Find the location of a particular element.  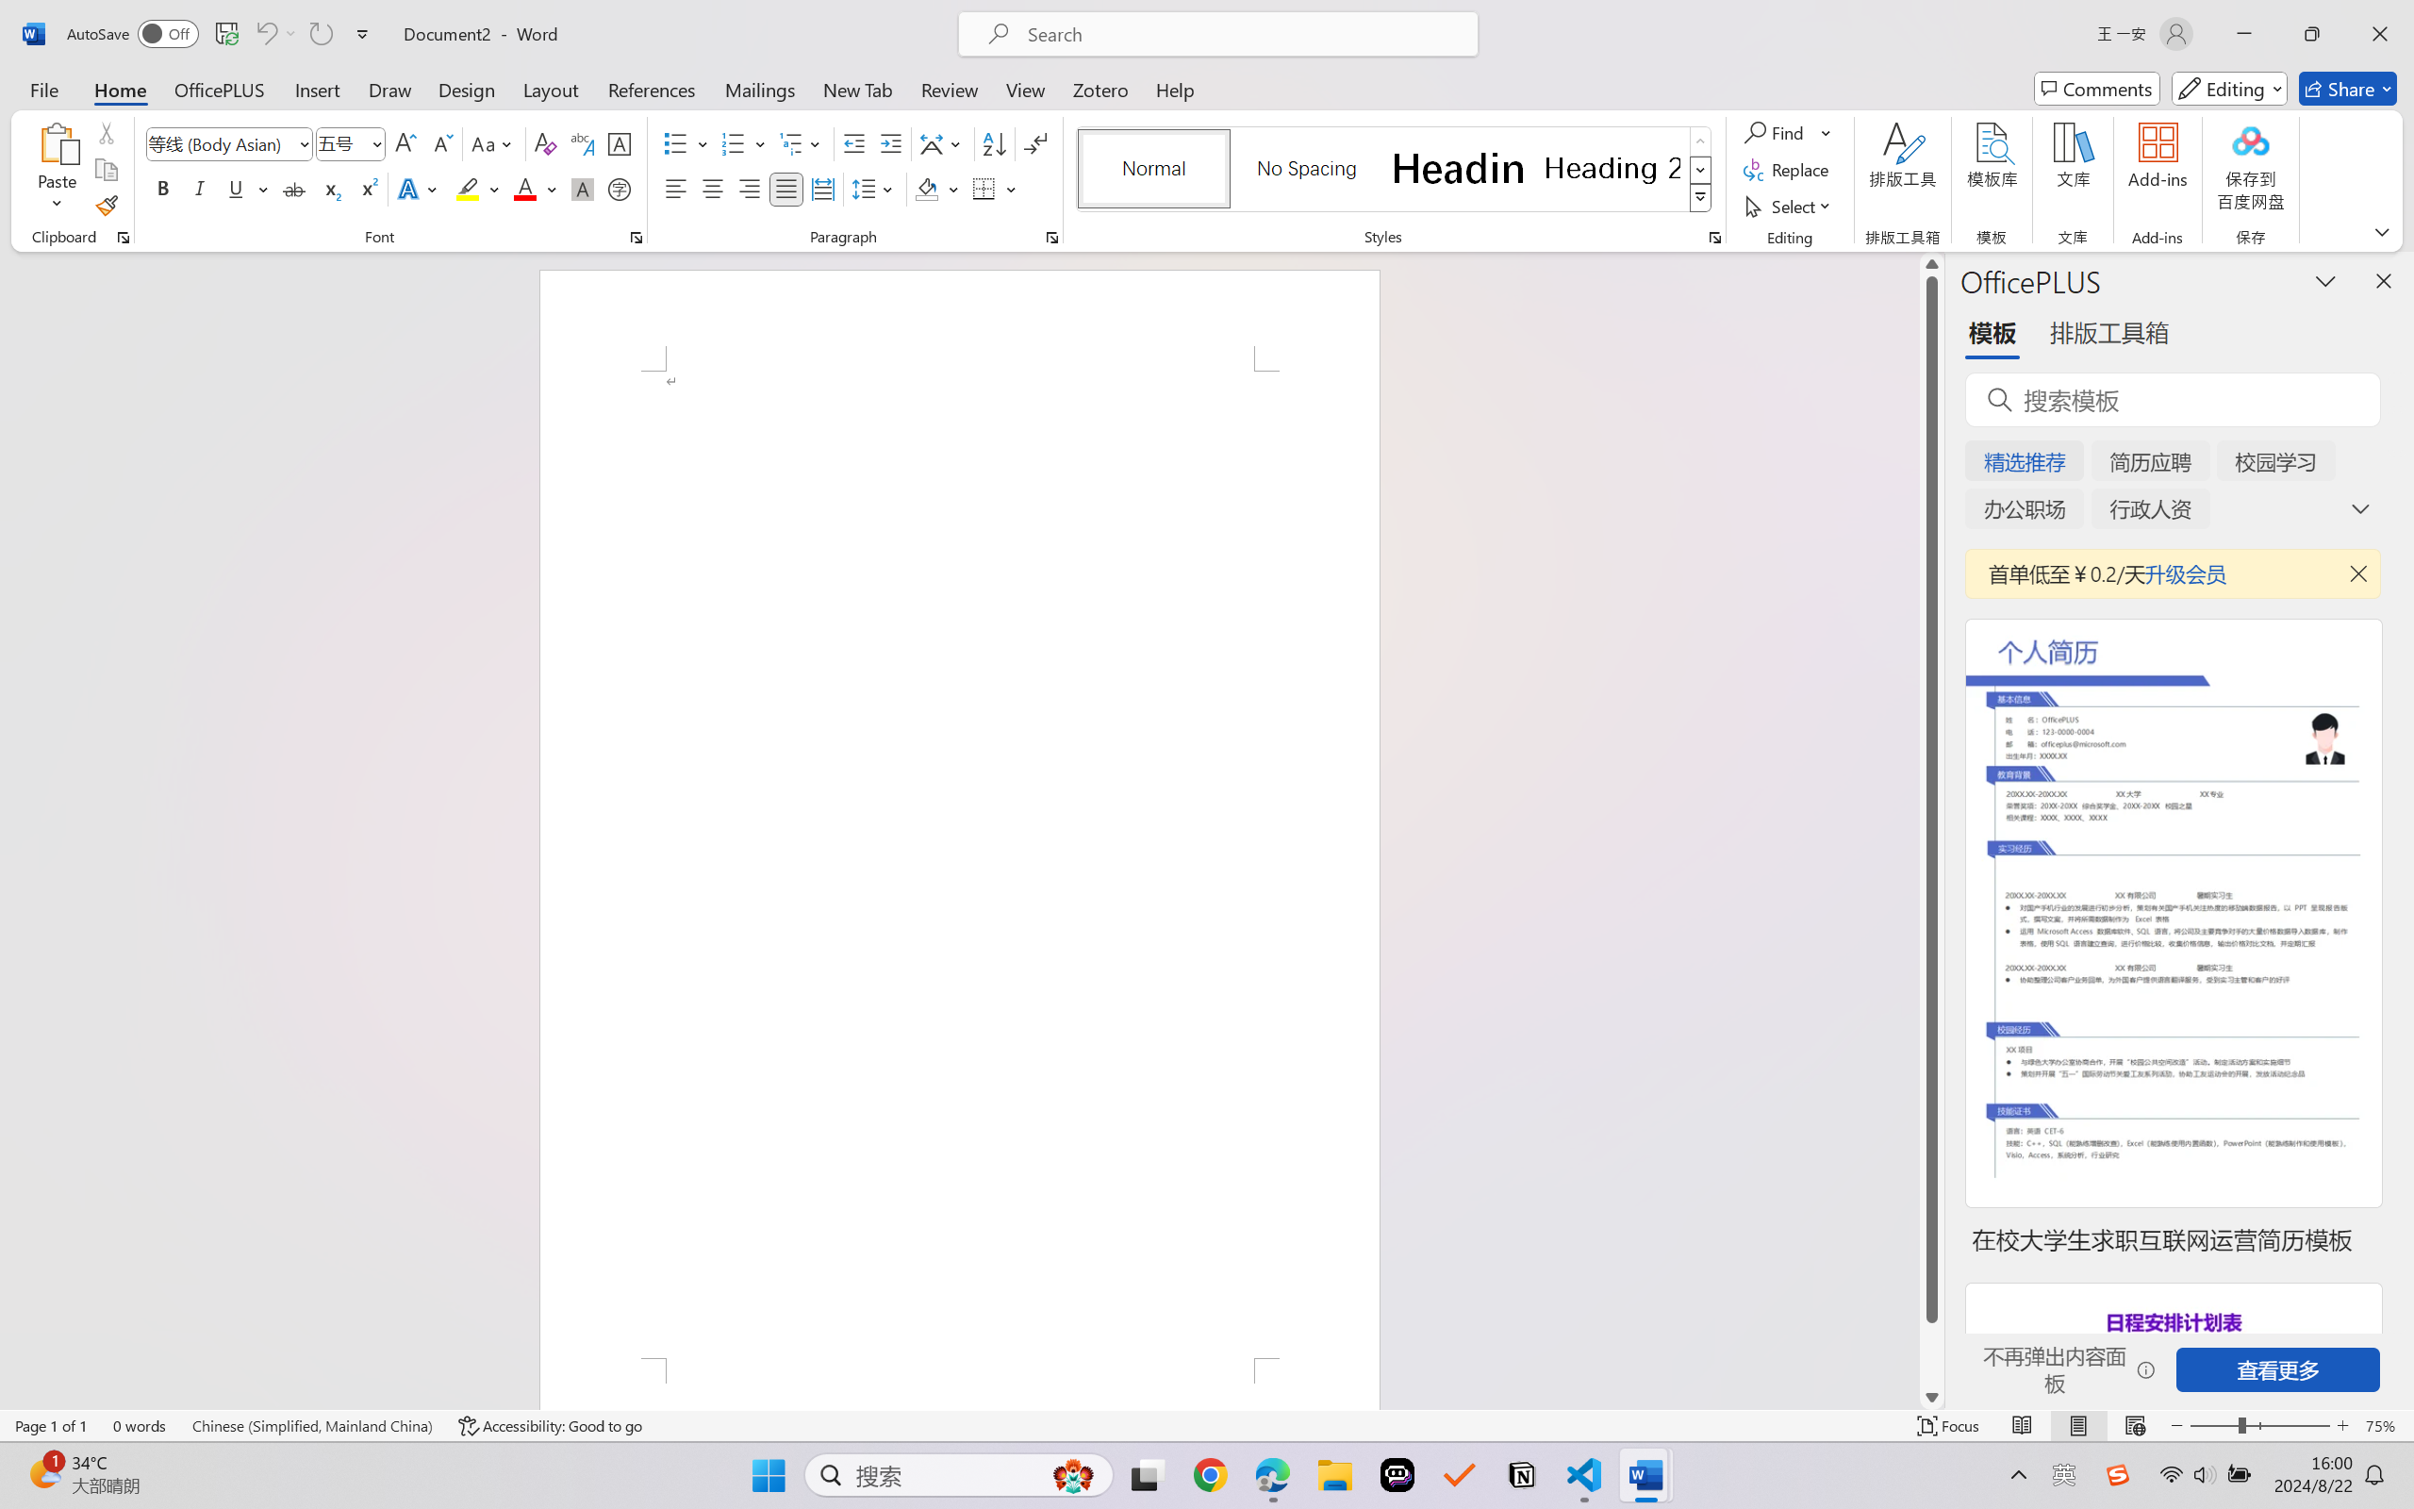

Grow Font is located at coordinates (405, 143).